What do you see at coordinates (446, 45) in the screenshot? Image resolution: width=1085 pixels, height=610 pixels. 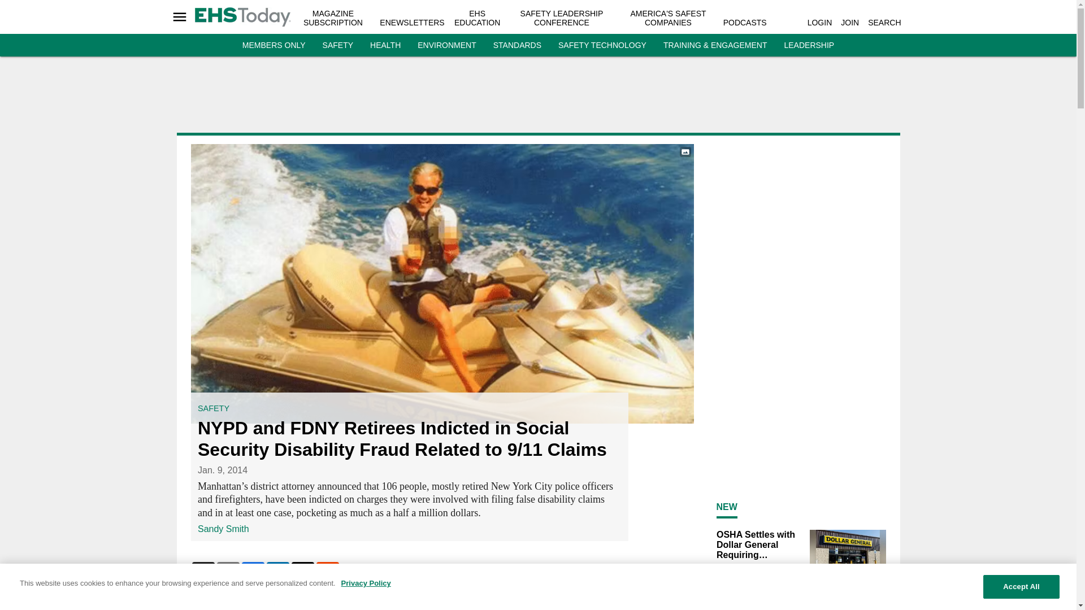 I see `ENVIRONMENT` at bounding box center [446, 45].